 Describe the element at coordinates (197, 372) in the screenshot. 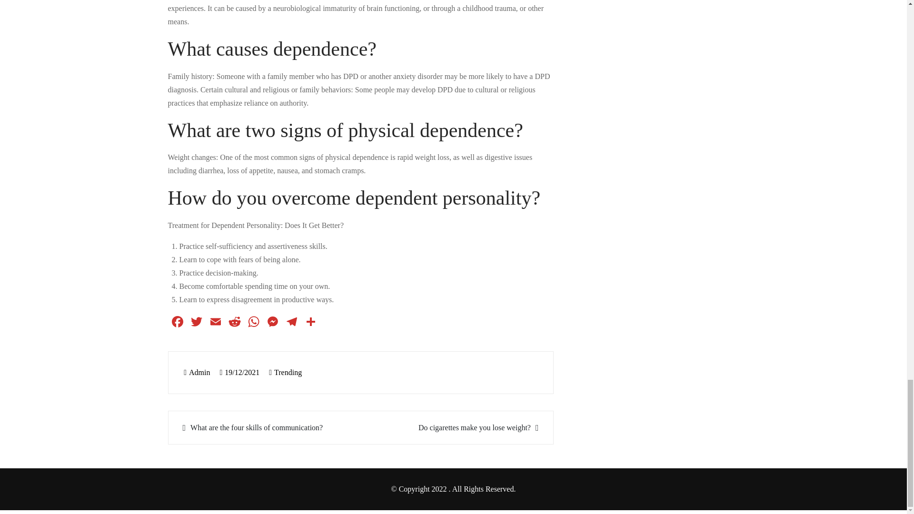

I see `Admin` at that location.